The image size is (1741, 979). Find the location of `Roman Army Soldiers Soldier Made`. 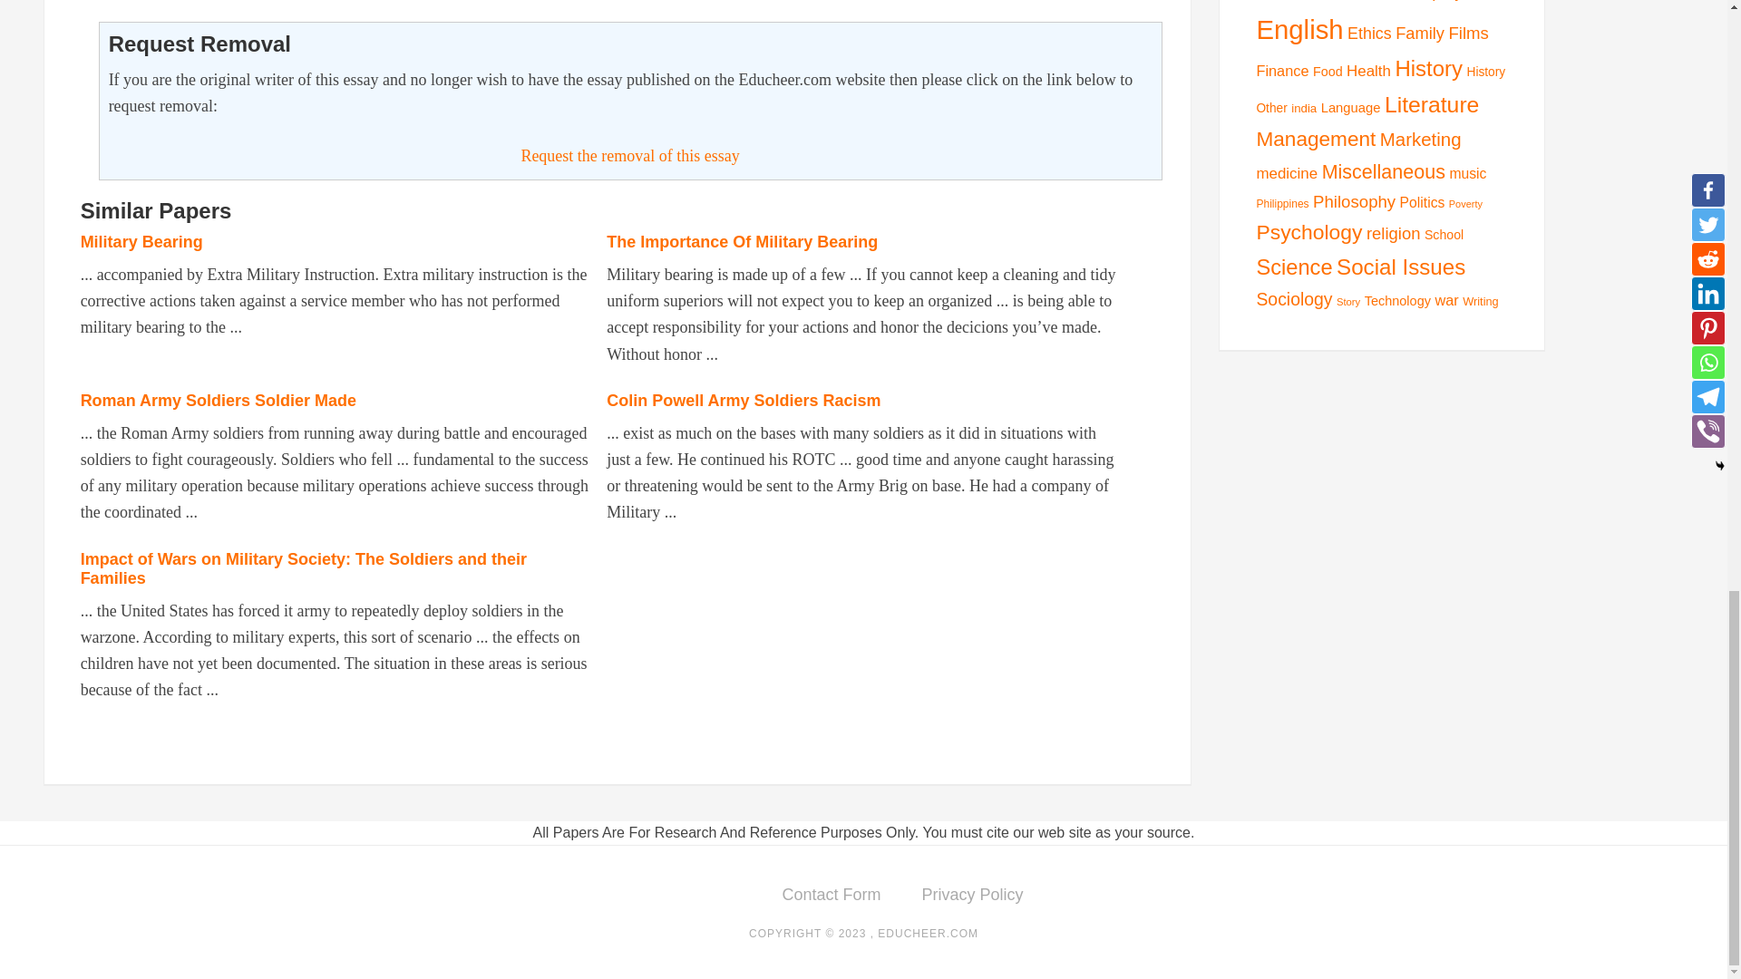

Roman Army Soldiers Soldier Made is located at coordinates (218, 401).